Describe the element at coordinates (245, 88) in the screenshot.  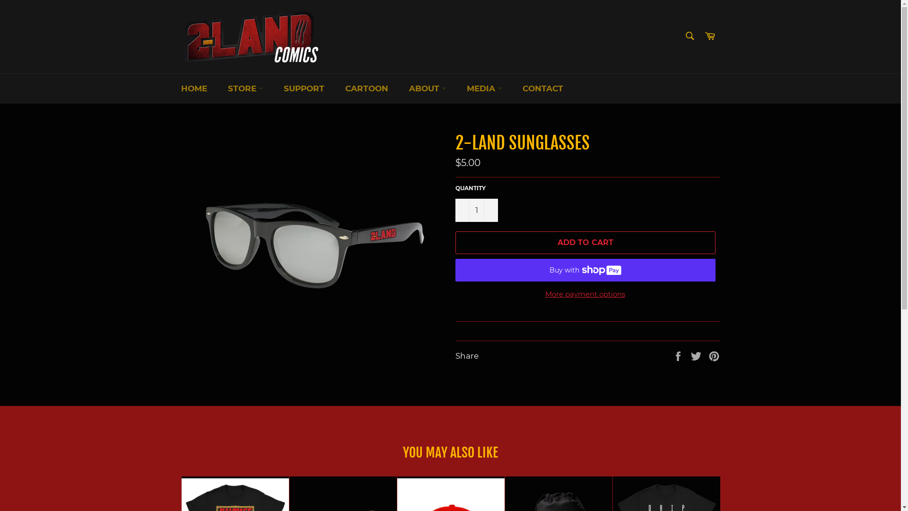
I see `STORE` at that location.